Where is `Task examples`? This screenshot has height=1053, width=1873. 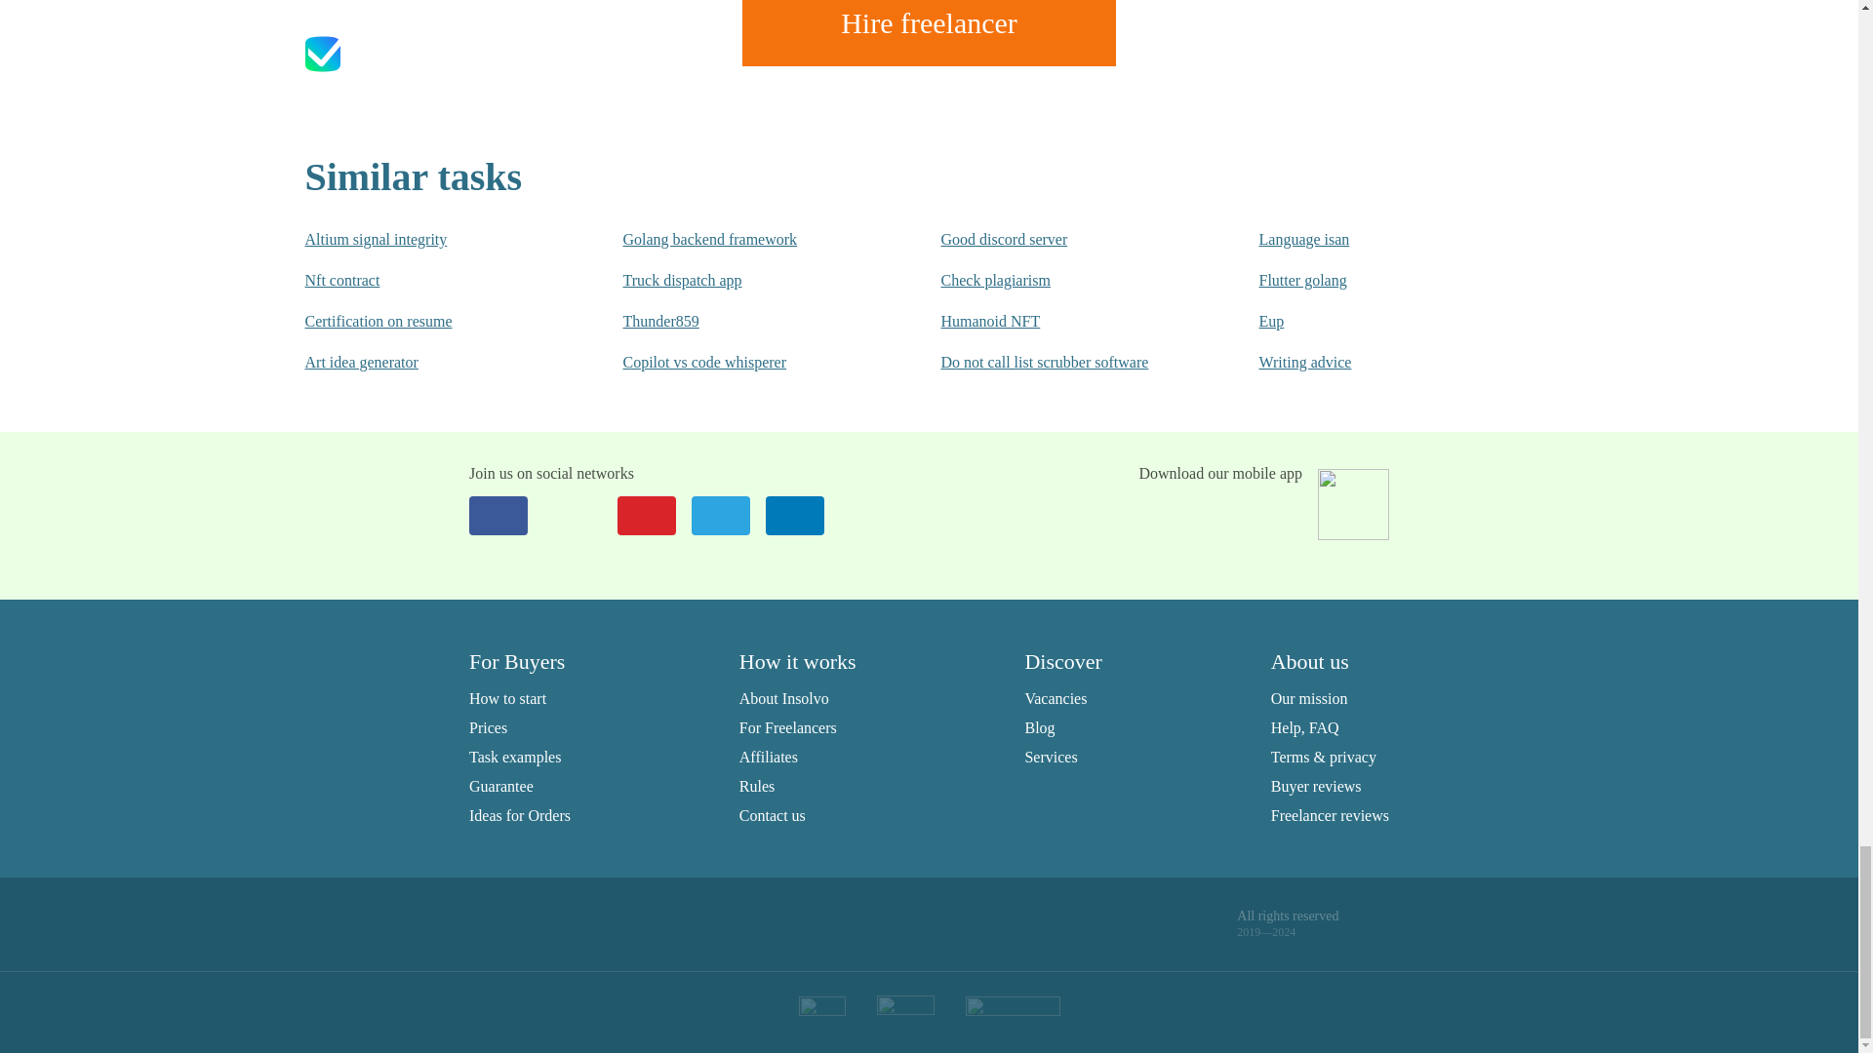 Task examples is located at coordinates (515, 757).